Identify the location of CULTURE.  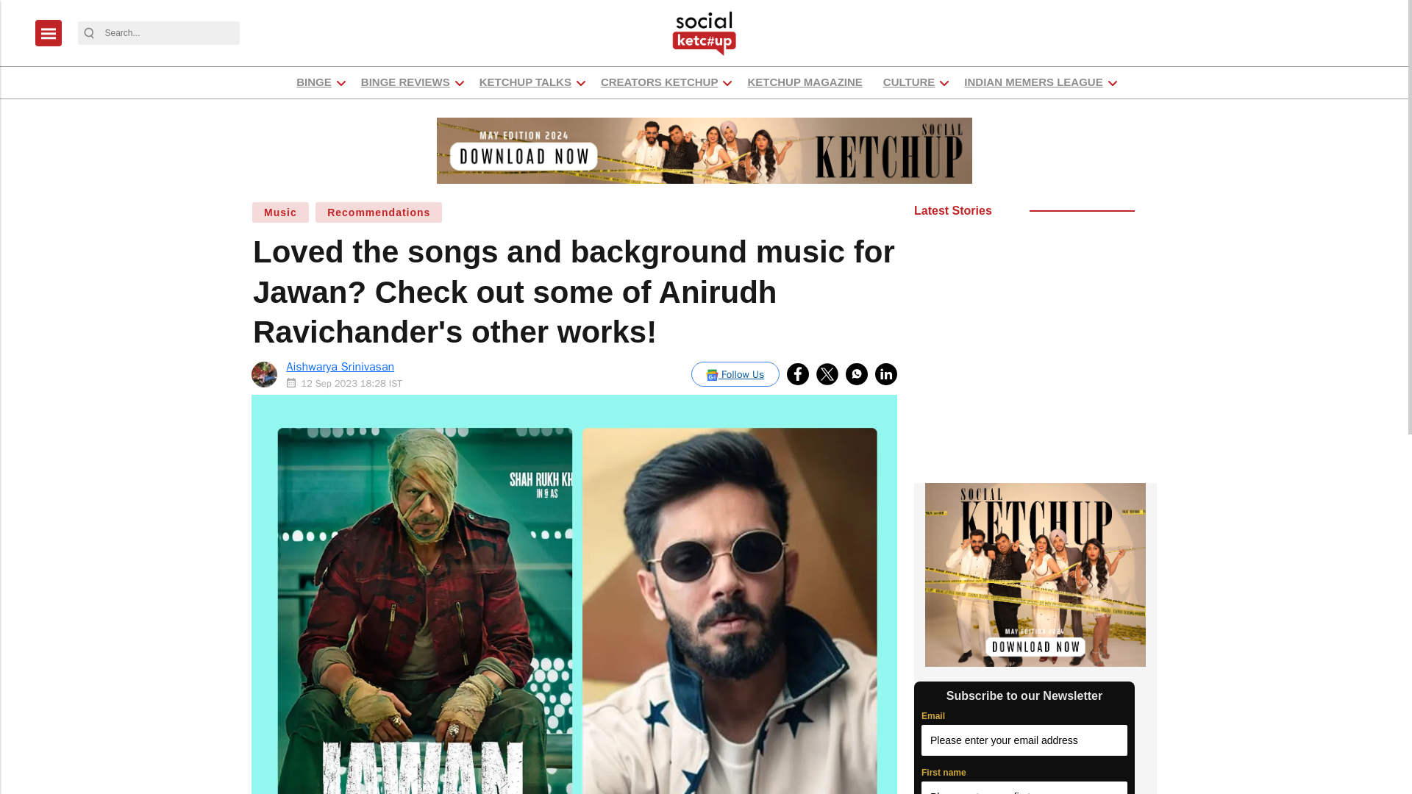
(909, 82).